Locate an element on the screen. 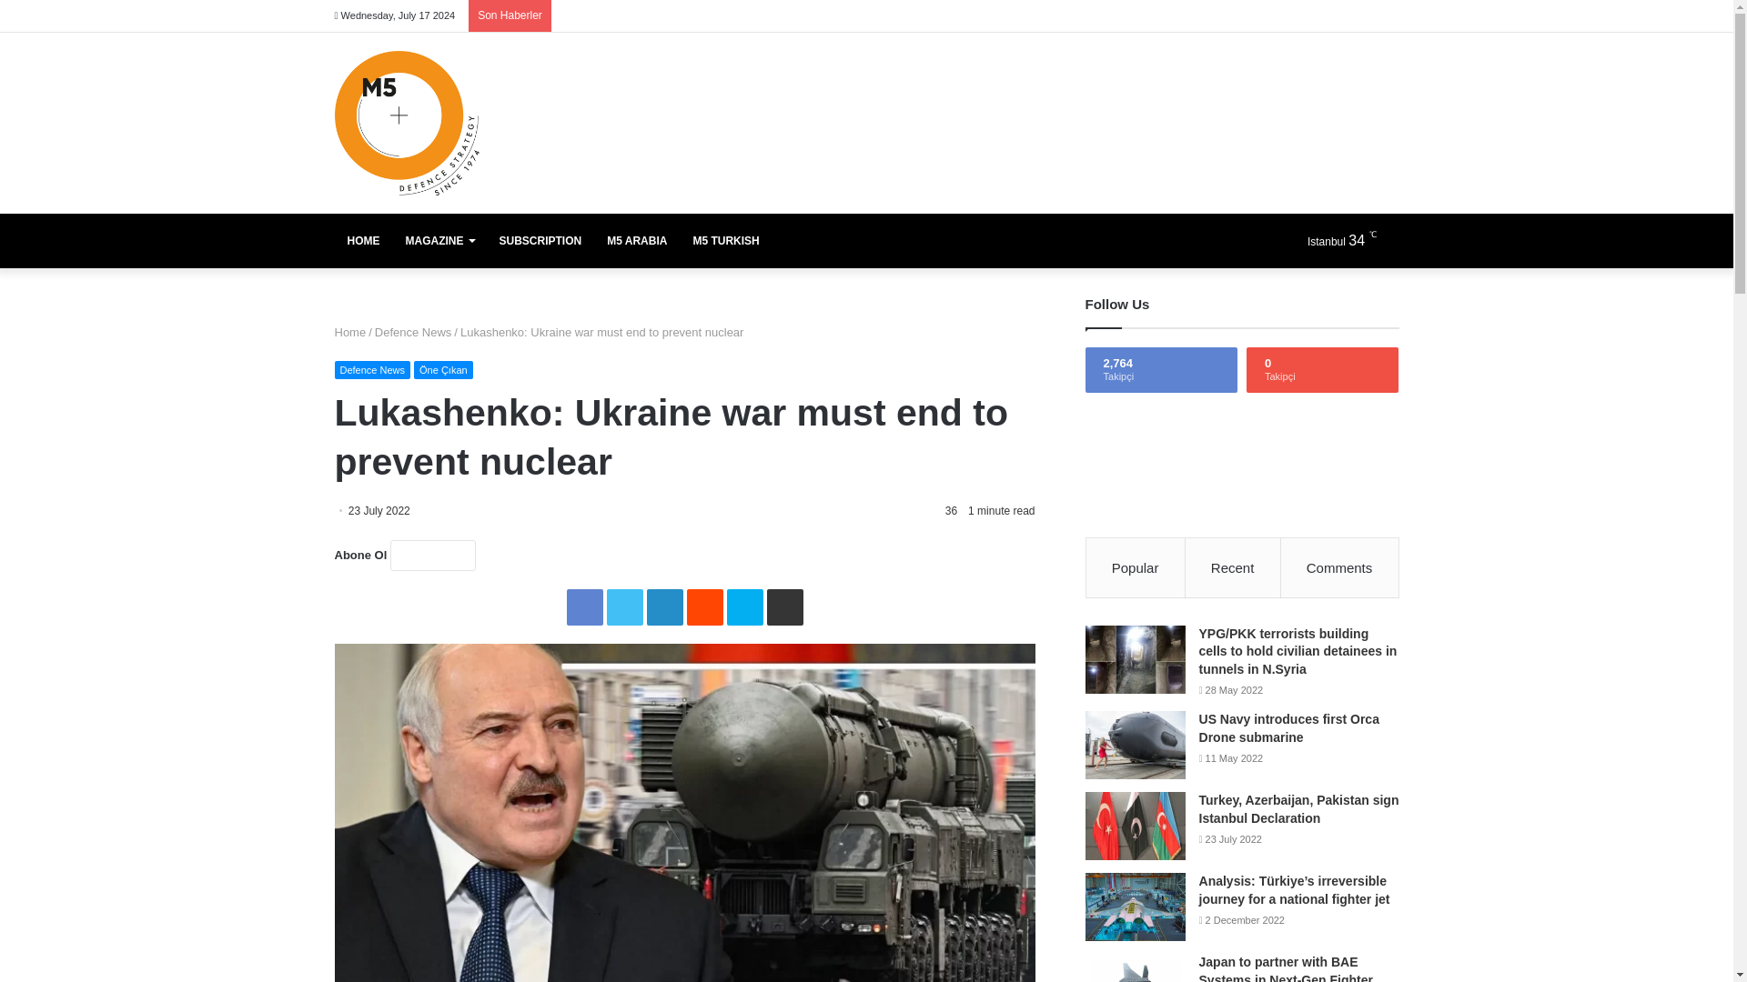 The height and width of the screenshot is (982, 1747). M5 ARABIA is located at coordinates (636, 240).